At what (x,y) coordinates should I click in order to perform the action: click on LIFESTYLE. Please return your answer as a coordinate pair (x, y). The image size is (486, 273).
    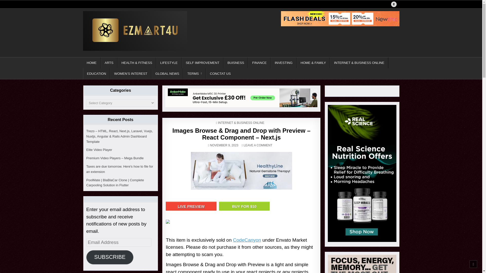
    Looking at the image, I should click on (169, 63).